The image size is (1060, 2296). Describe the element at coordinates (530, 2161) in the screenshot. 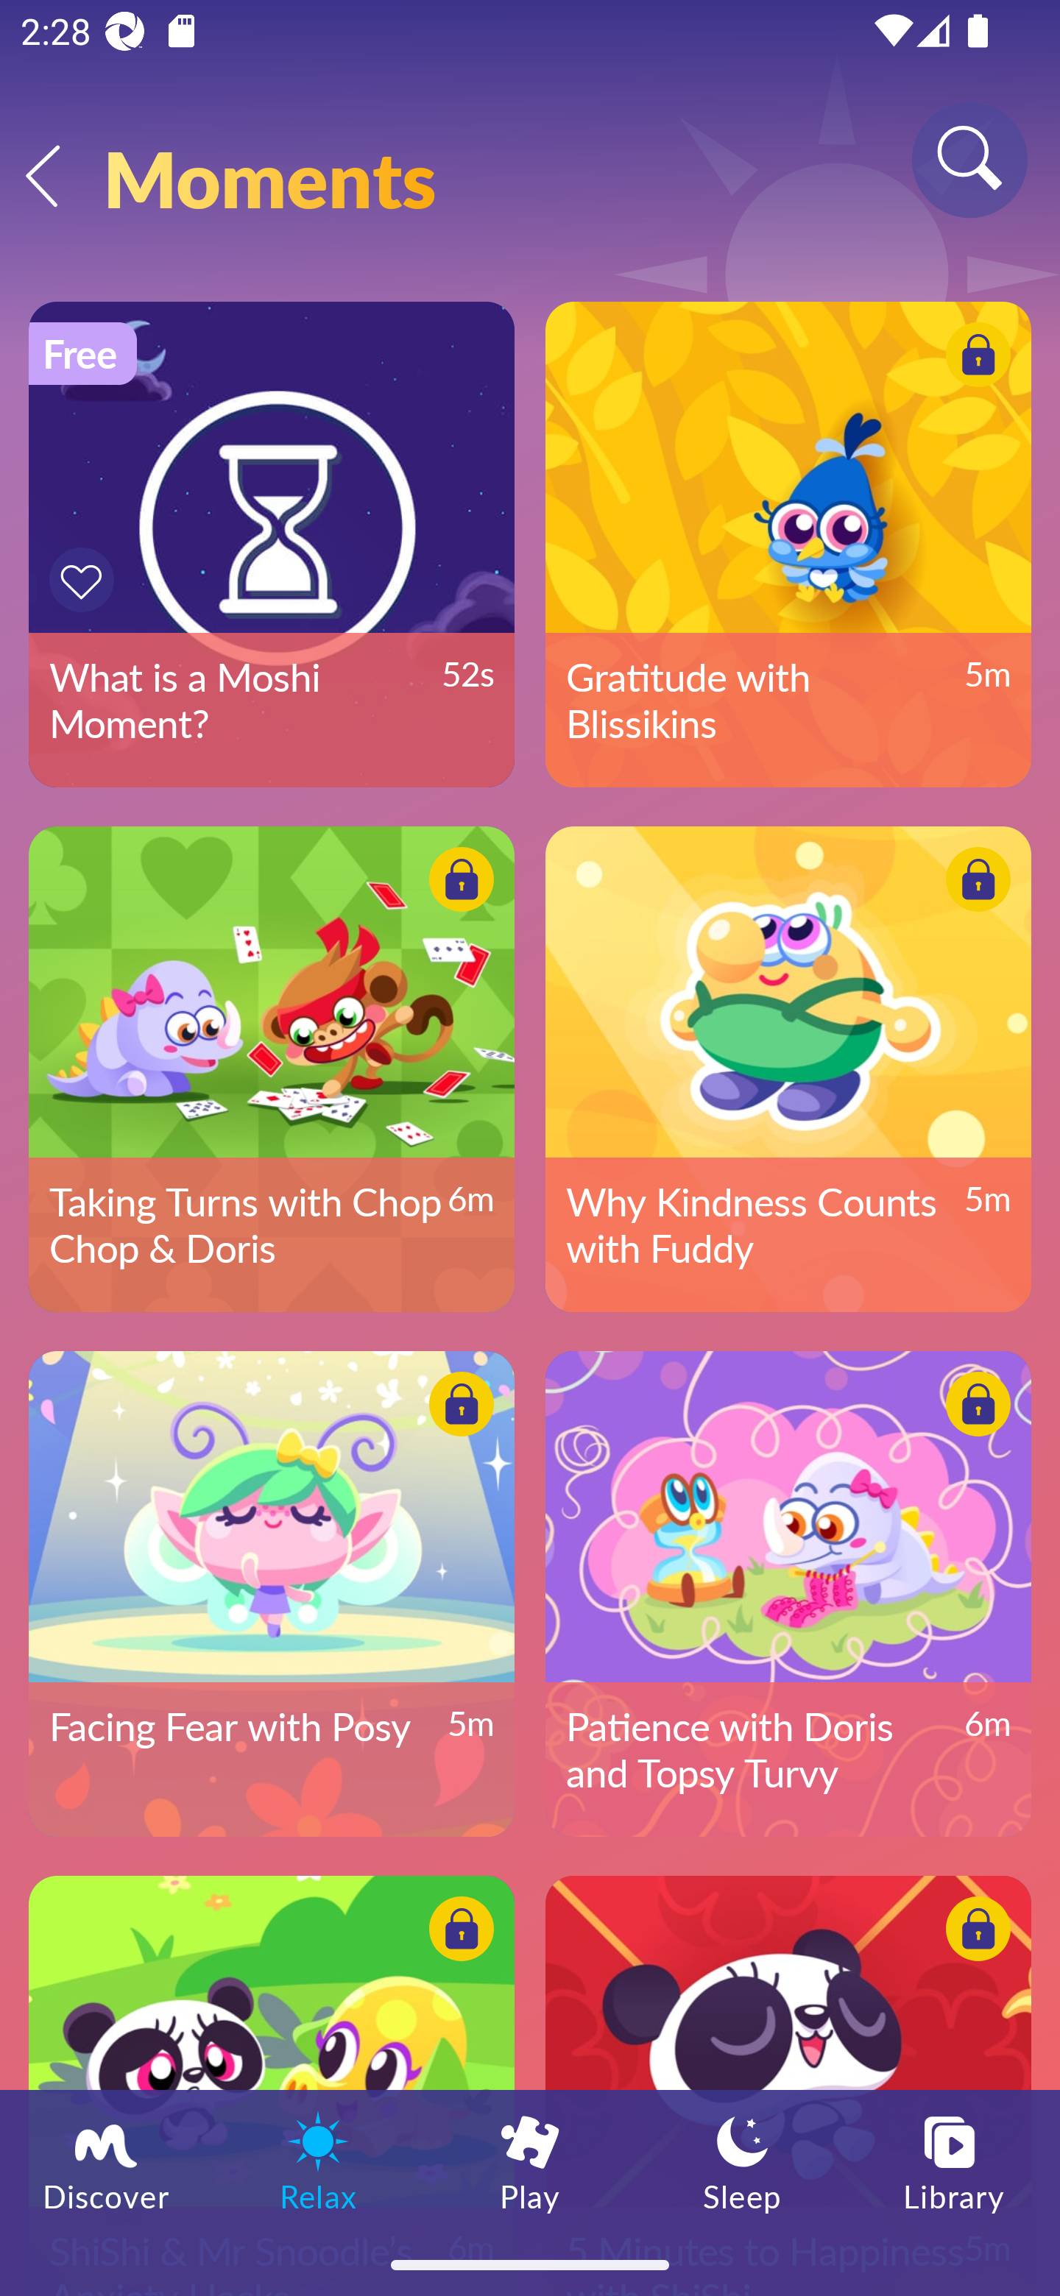

I see `Play` at that location.